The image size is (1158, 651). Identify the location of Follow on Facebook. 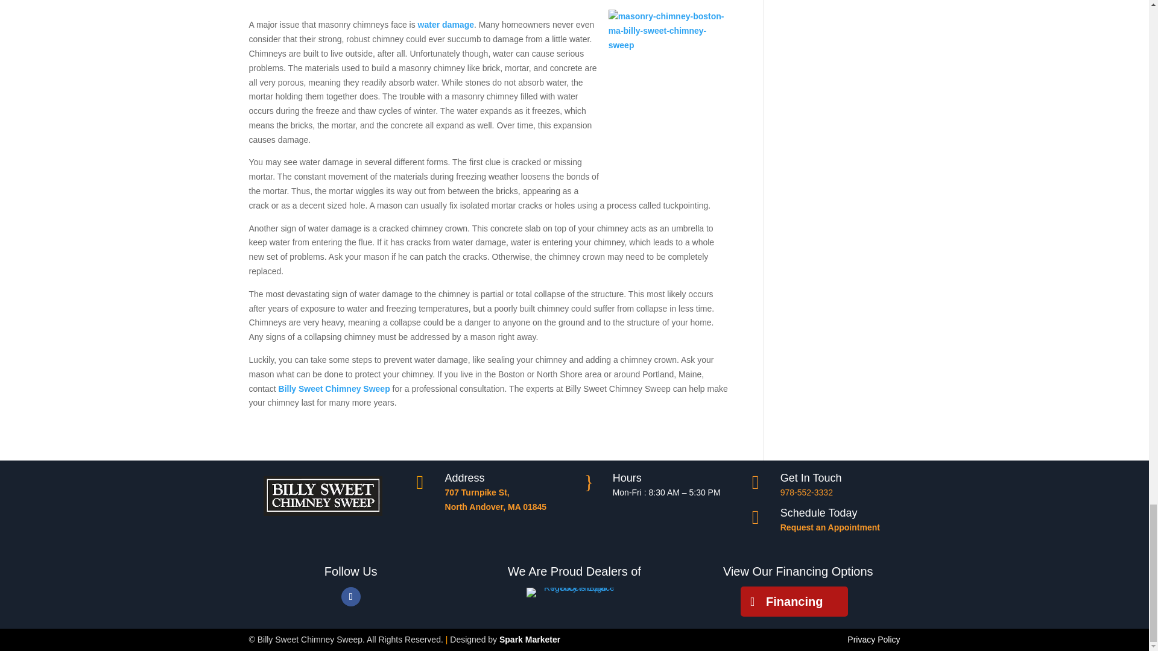
(351, 597).